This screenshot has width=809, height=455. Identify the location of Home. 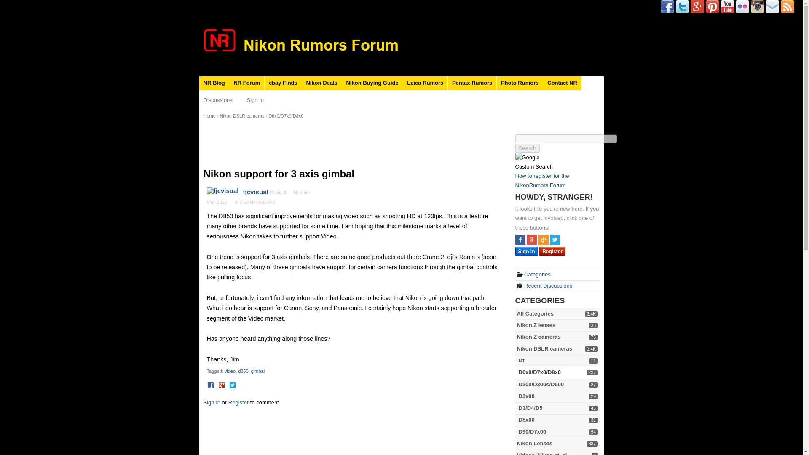
(209, 115).